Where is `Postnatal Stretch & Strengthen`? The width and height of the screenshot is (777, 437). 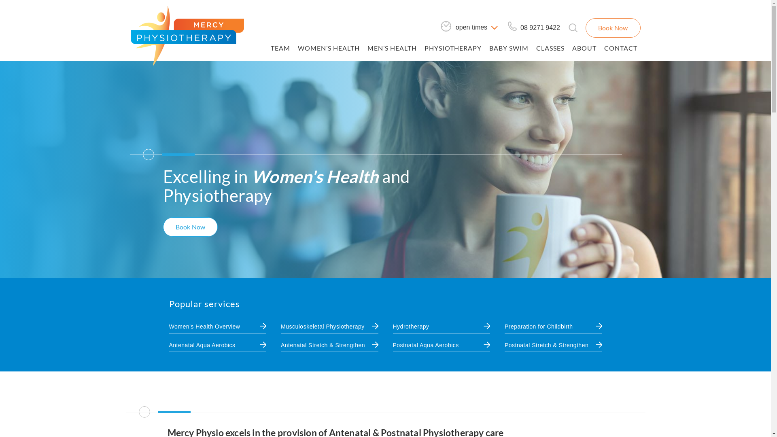 Postnatal Stretch & Strengthen is located at coordinates (546, 345).